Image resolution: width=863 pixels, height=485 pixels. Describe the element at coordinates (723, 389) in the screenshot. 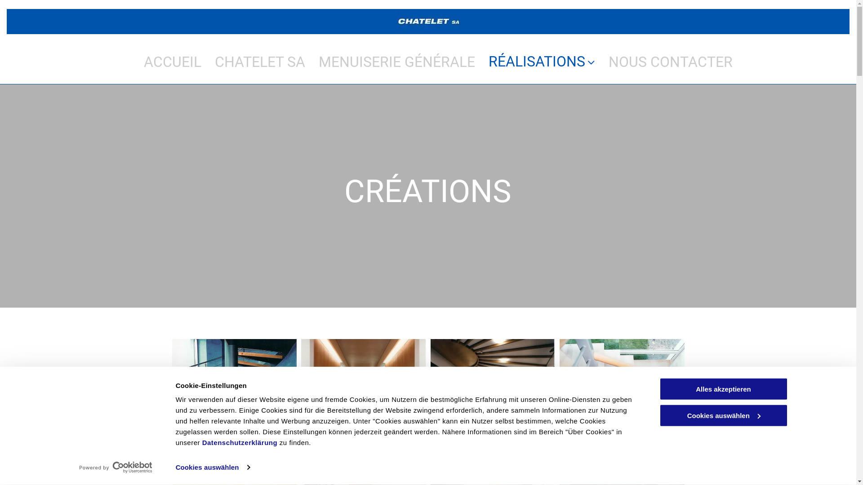

I see `Alles akzeptieren` at that location.